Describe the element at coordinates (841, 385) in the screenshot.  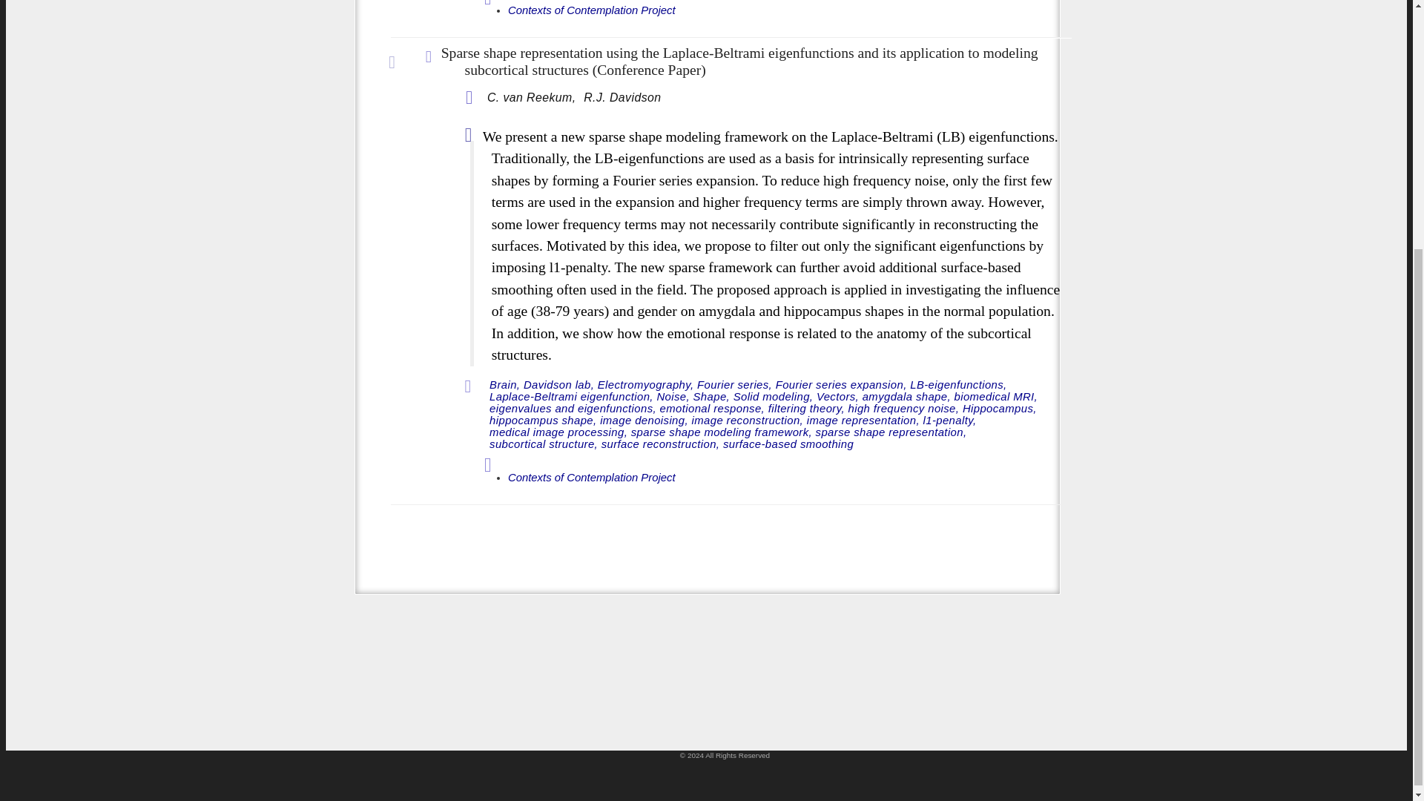
I see `Fourier series expansion,` at that location.